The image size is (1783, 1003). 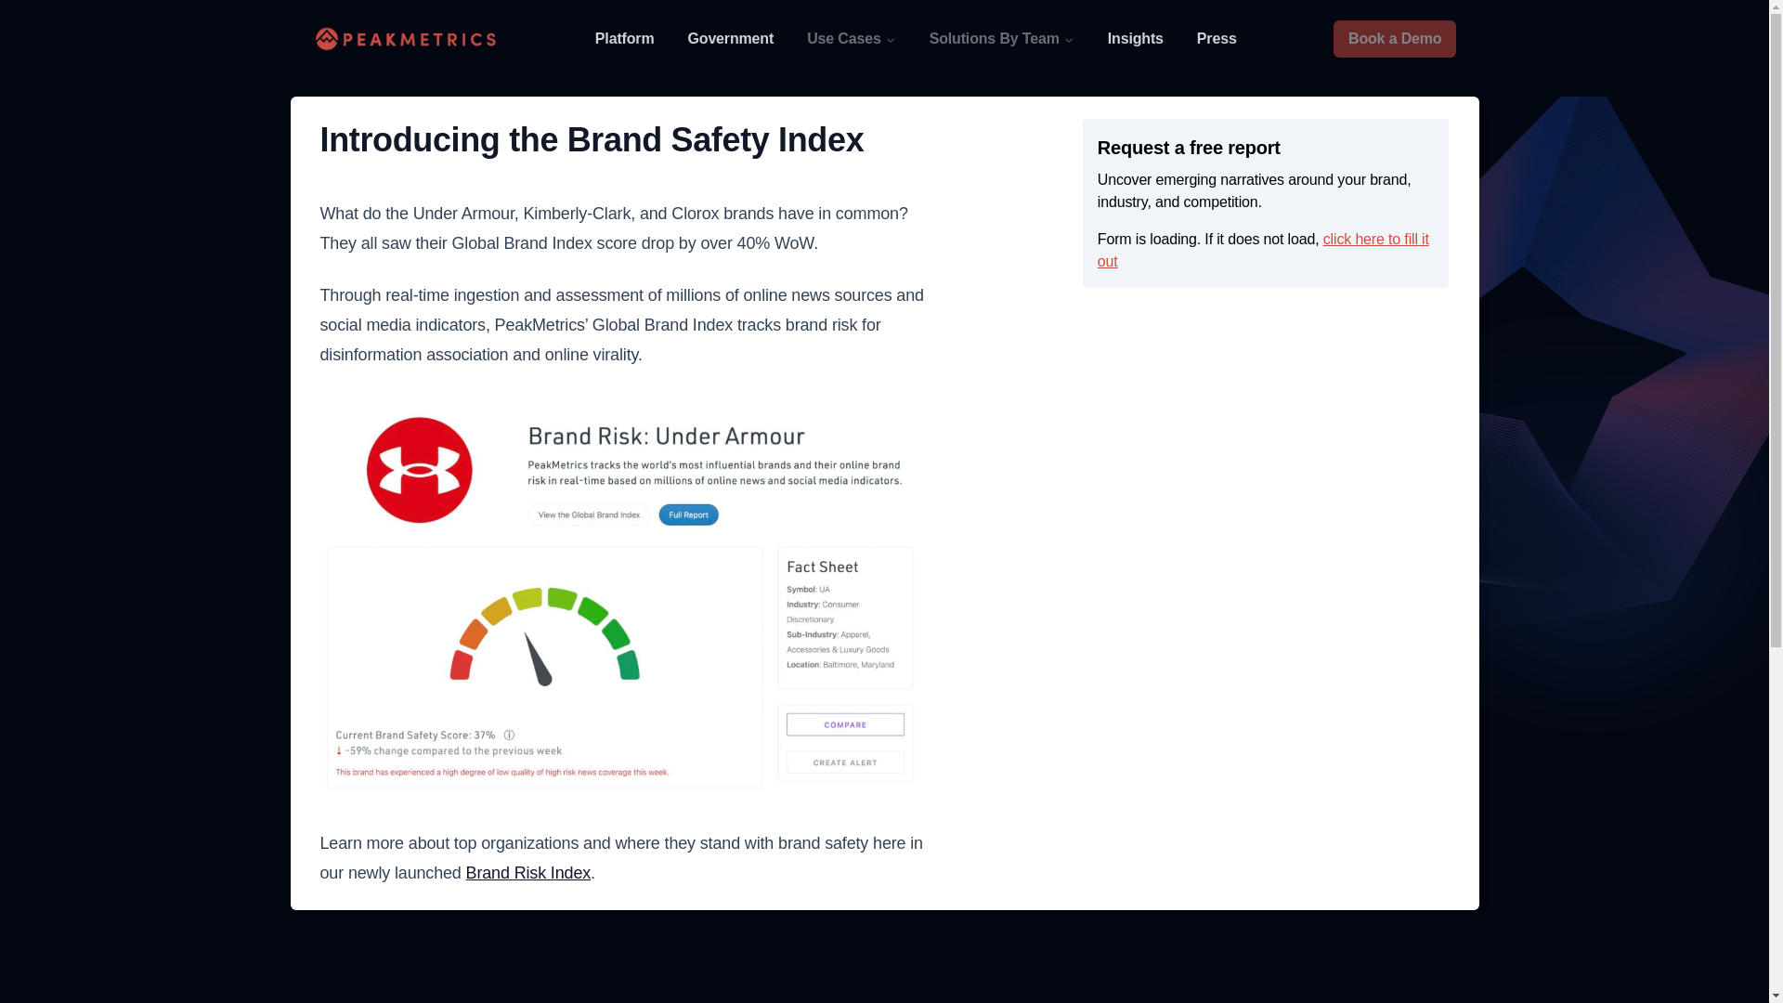 What do you see at coordinates (1001, 39) in the screenshot?
I see `Solutions By Team` at bounding box center [1001, 39].